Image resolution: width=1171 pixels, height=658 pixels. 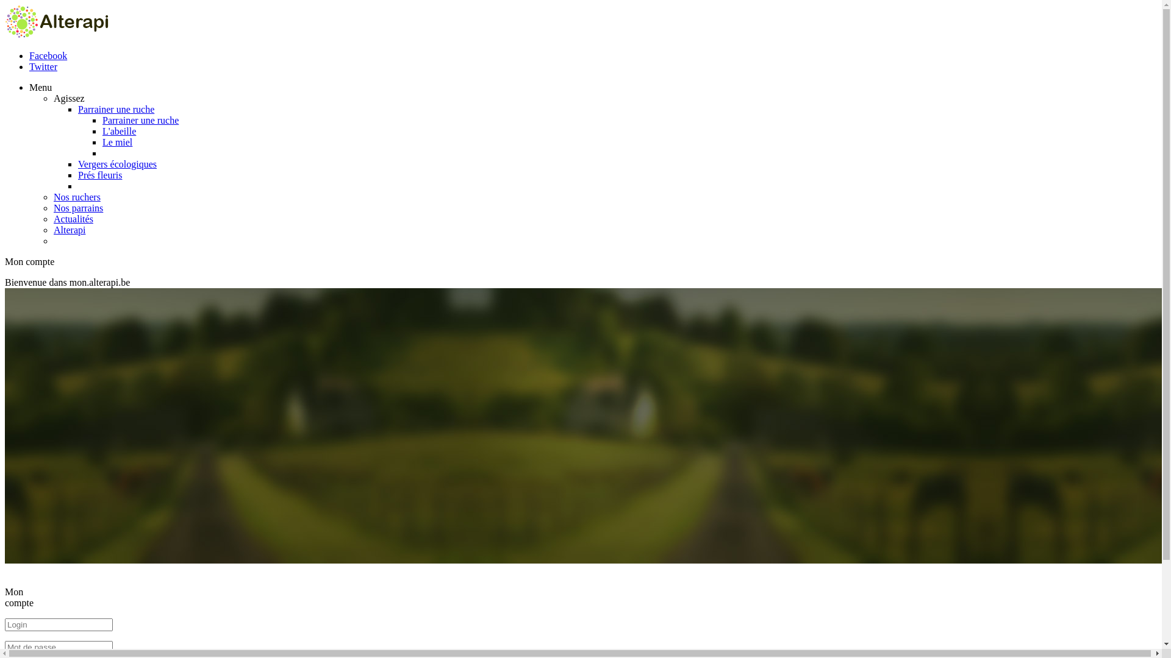 What do you see at coordinates (43, 67) in the screenshot?
I see `Twitter` at bounding box center [43, 67].